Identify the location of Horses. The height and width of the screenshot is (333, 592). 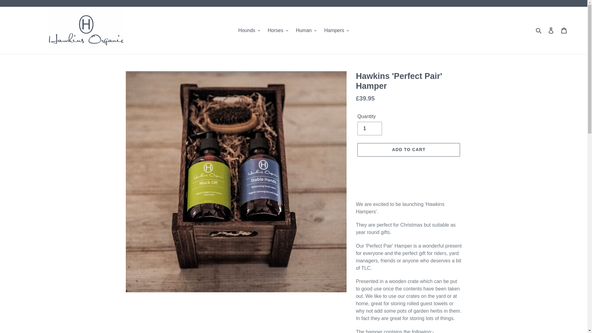
(278, 31).